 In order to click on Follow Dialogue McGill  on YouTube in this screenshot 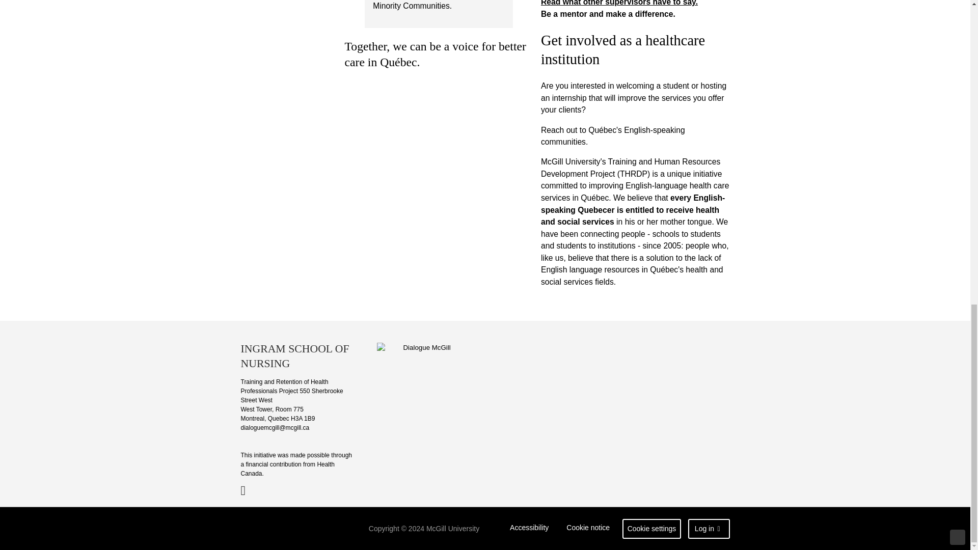, I will do `click(248, 490)`.